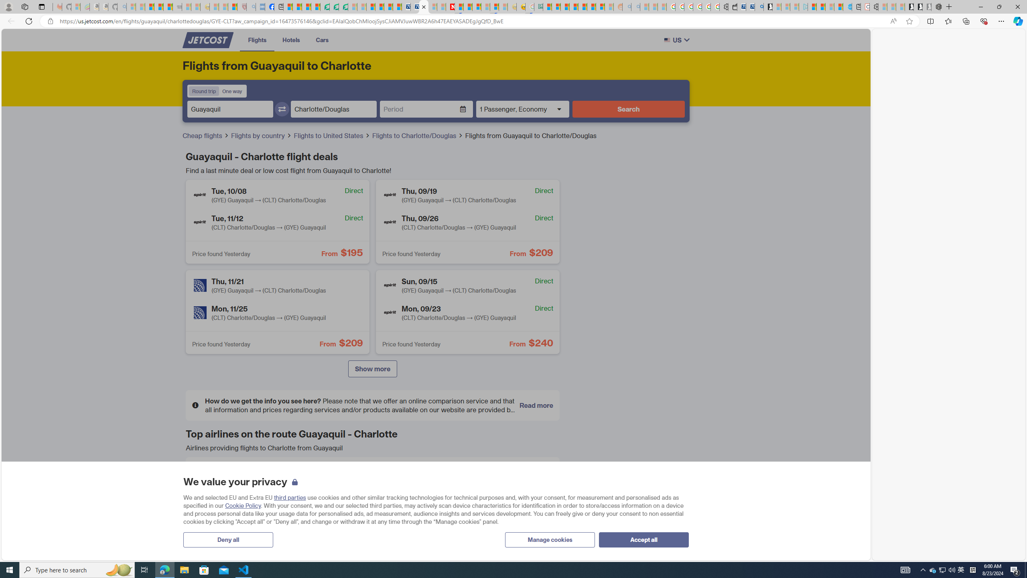 The width and height of the screenshot is (1027, 578). What do you see at coordinates (948, 21) in the screenshot?
I see `Favorites` at bounding box center [948, 21].